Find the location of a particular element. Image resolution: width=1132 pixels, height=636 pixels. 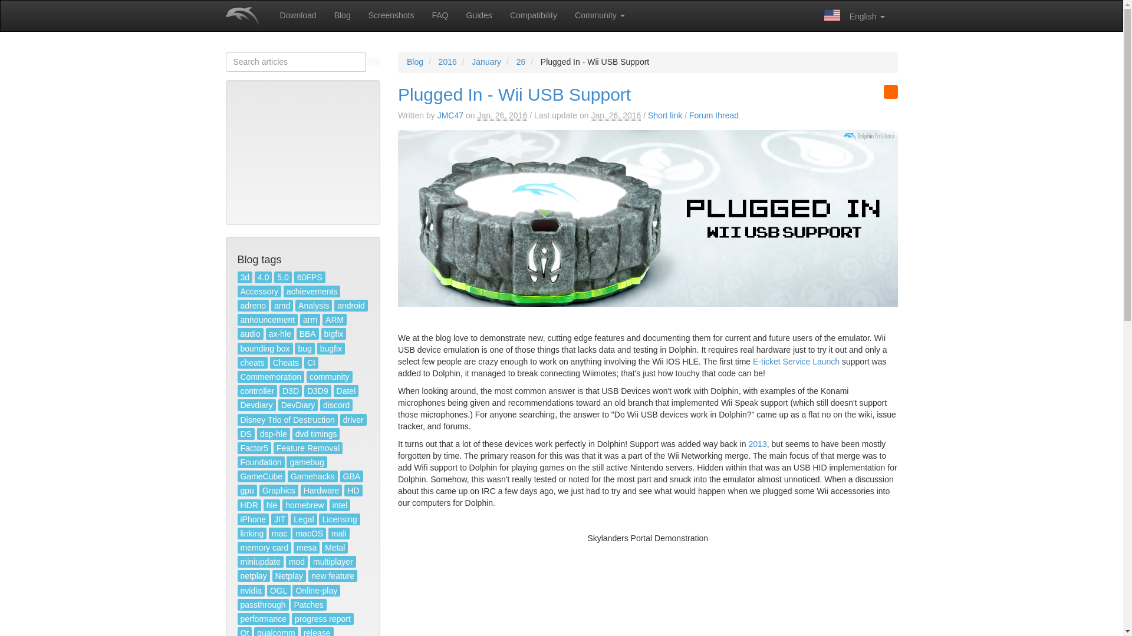

Short URL to Plugged In - Wii USB Support is located at coordinates (665, 115).